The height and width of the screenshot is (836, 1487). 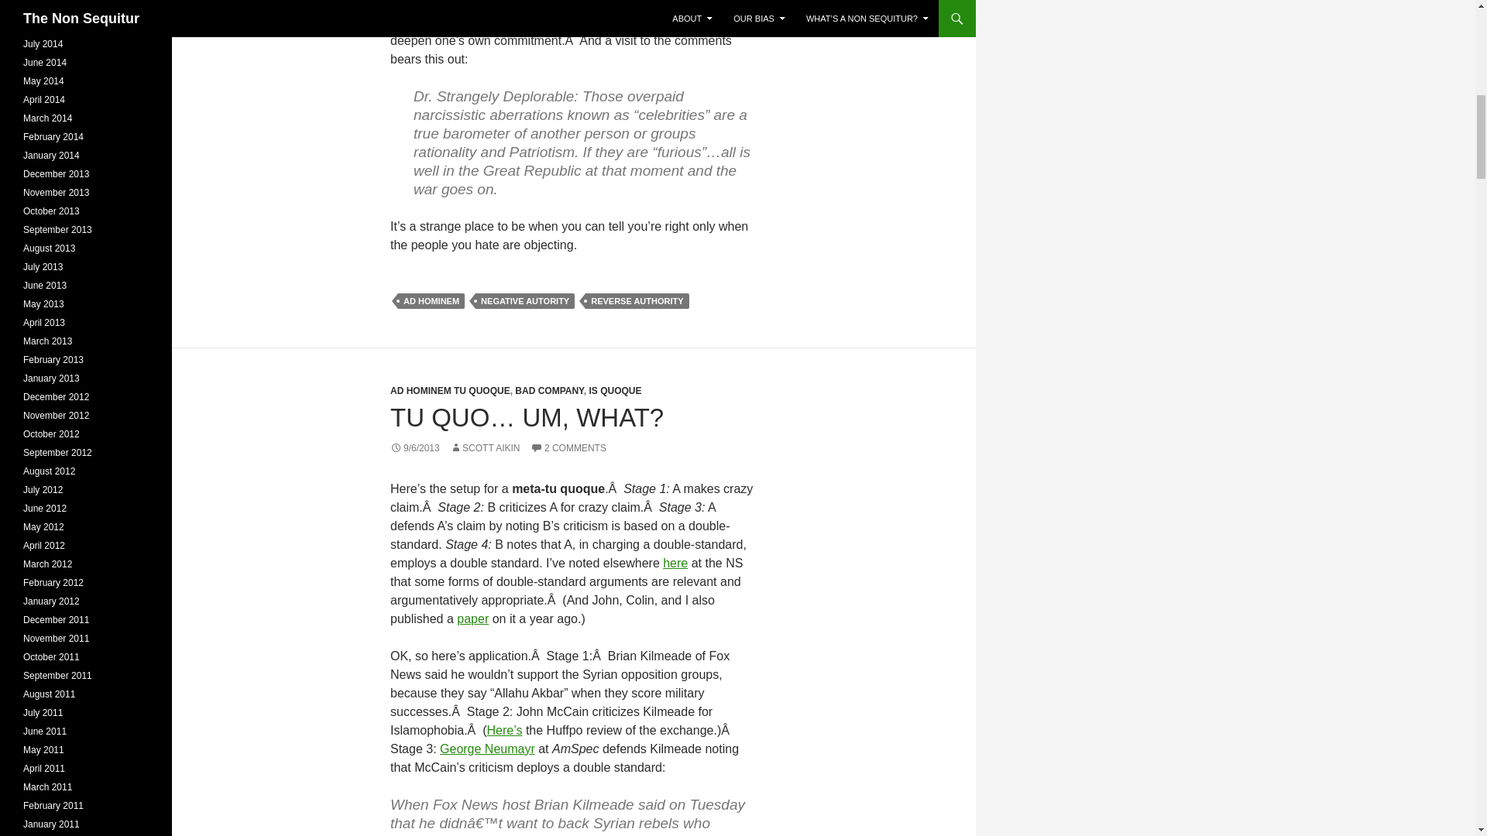 I want to click on SCOTT AIKIN, so click(x=485, y=448).